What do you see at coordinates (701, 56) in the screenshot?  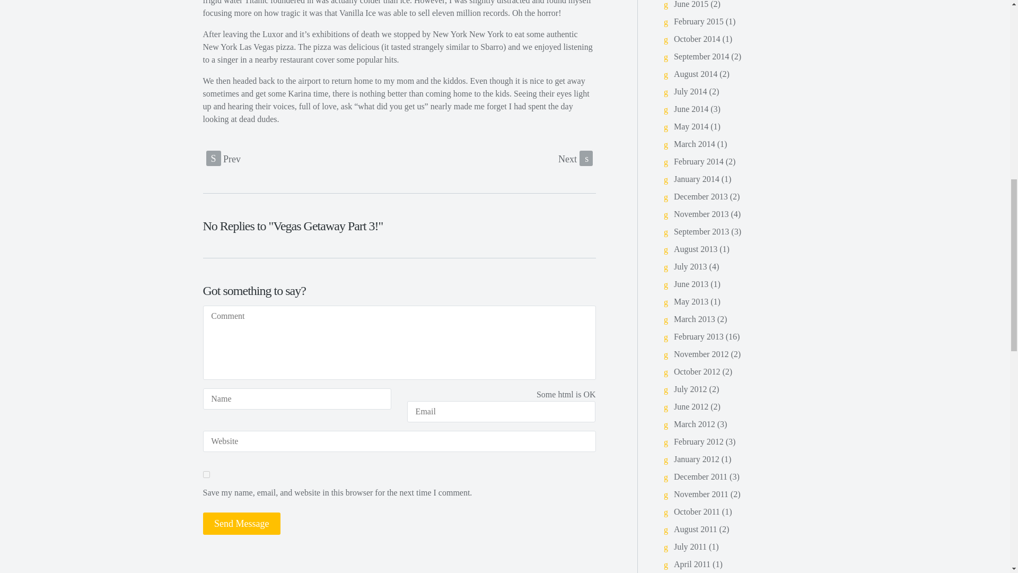 I see `September 2014` at bounding box center [701, 56].